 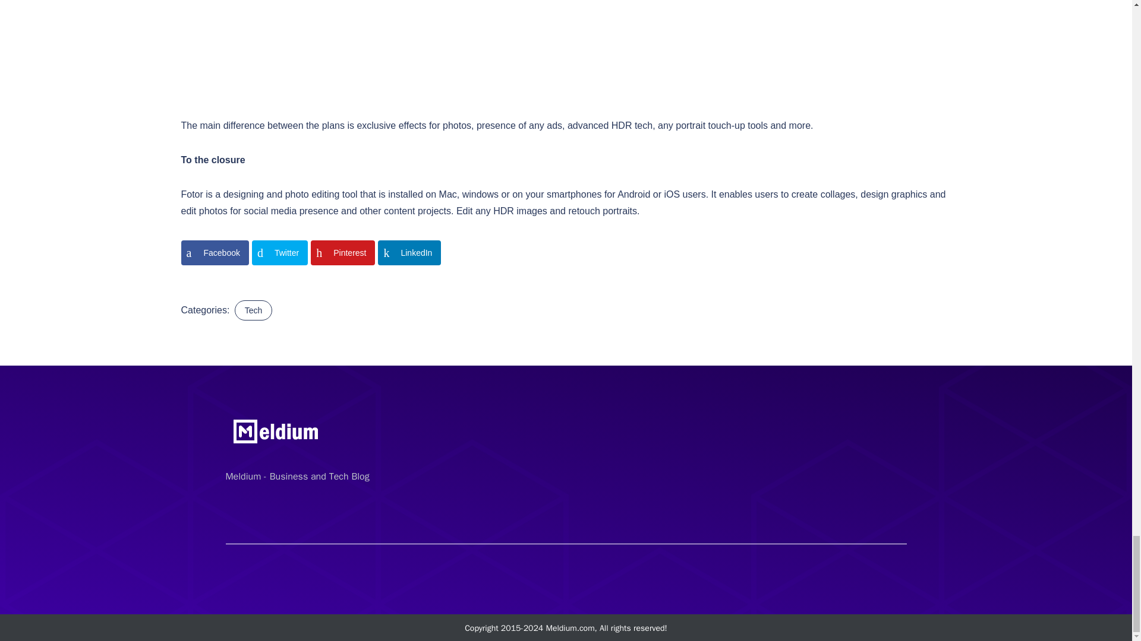 I want to click on Share on LinkedIn, so click(x=409, y=253).